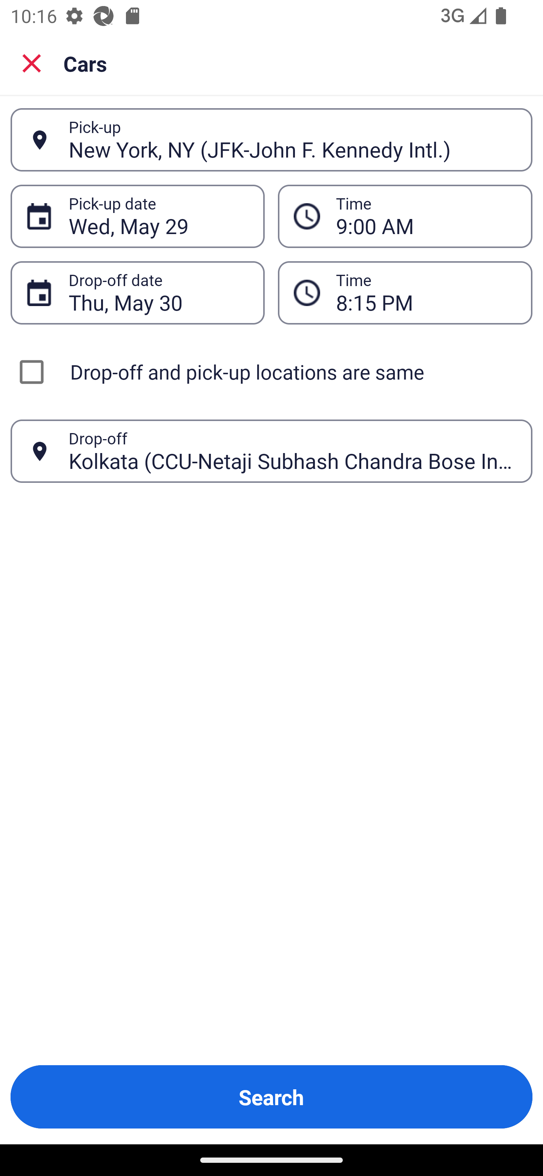 This screenshot has height=1176, width=543. I want to click on 9:00 AM, so click(426, 216).